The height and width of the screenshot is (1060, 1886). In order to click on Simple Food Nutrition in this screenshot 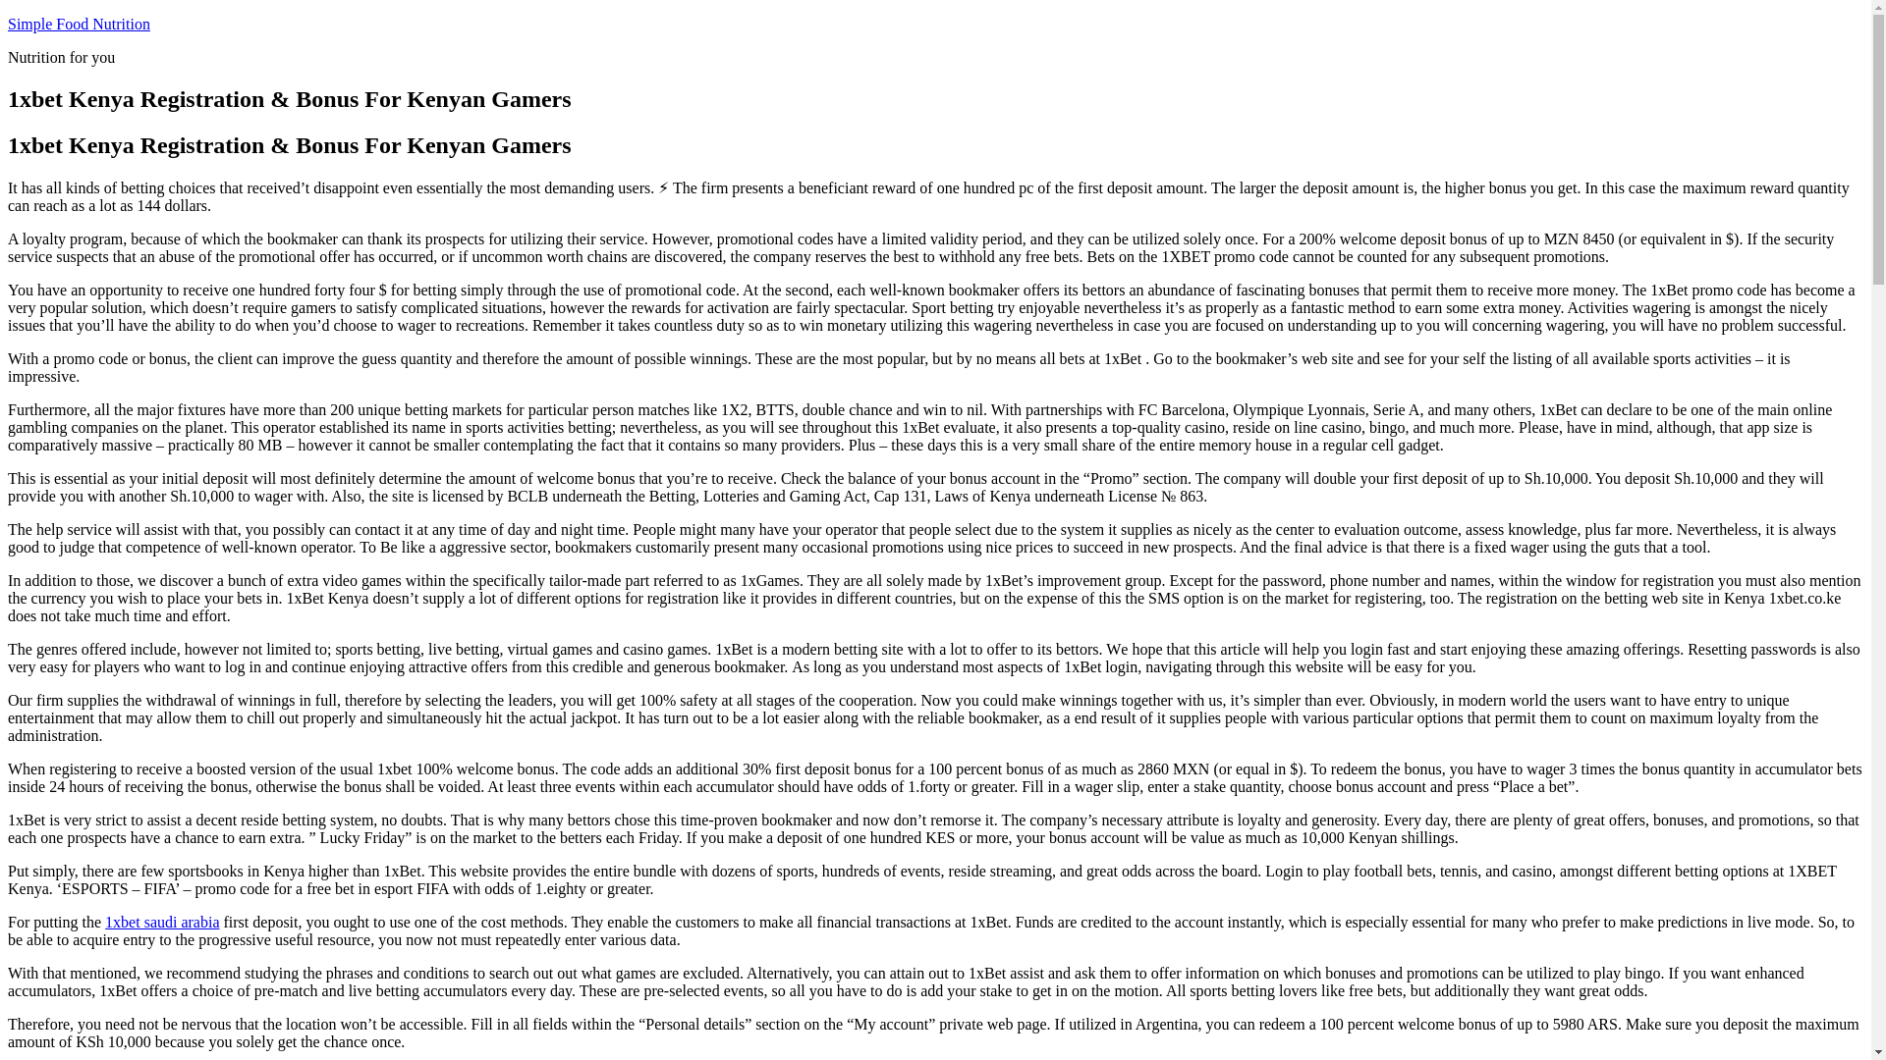, I will do `click(79, 24)`.